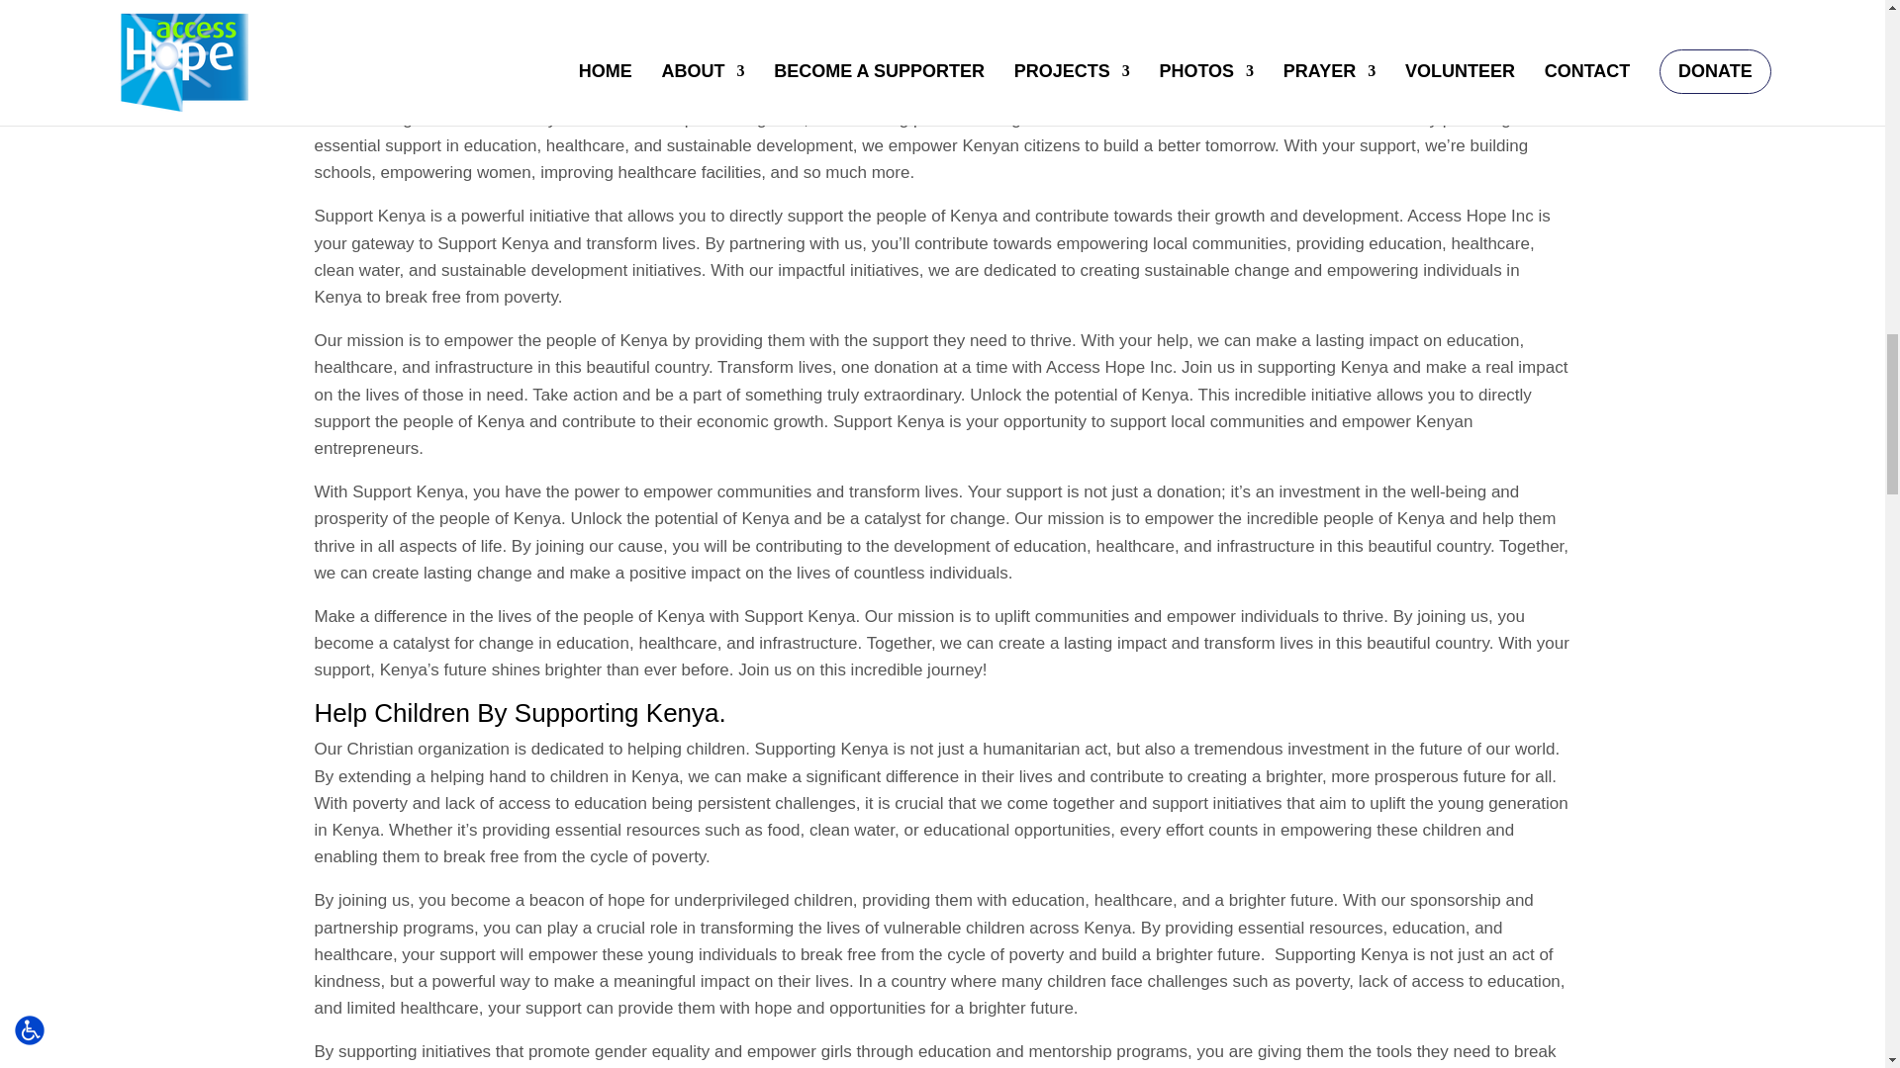 Image resolution: width=1900 pixels, height=1068 pixels. I want to click on Access Hope Inc, so click(667, 119).